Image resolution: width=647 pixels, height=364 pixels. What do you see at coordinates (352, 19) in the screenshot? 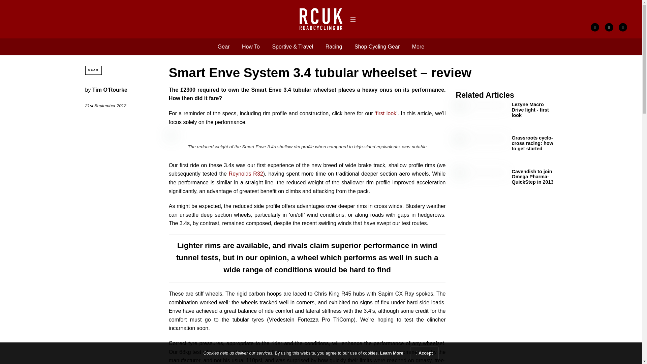
I see `Menu` at bounding box center [352, 19].